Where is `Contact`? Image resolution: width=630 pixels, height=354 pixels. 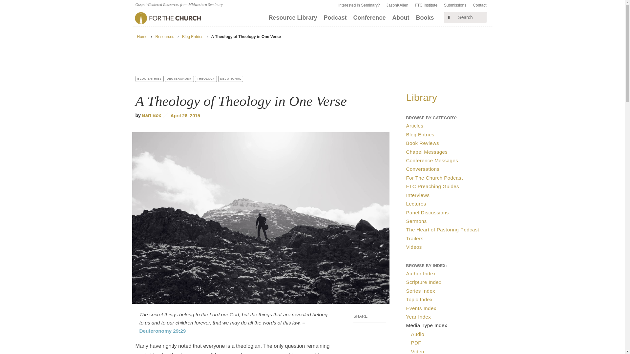
Contact is located at coordinates (479, 5).